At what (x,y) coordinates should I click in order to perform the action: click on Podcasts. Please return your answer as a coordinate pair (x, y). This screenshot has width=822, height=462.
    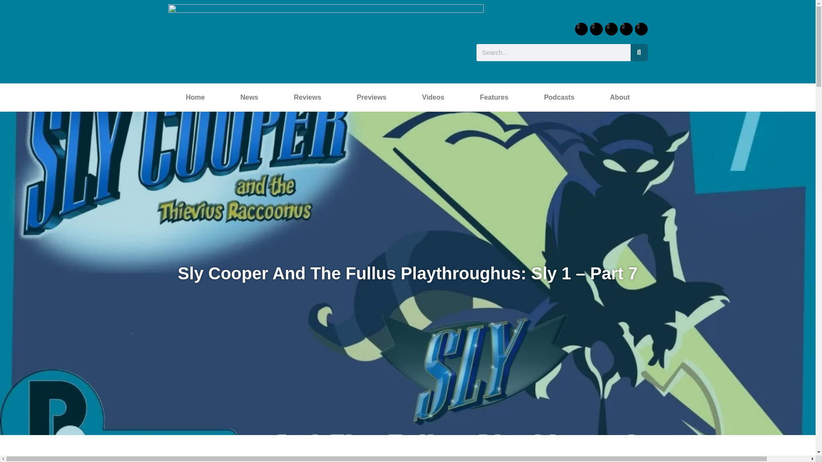
    Looking at the image, I should click on (559, 98).